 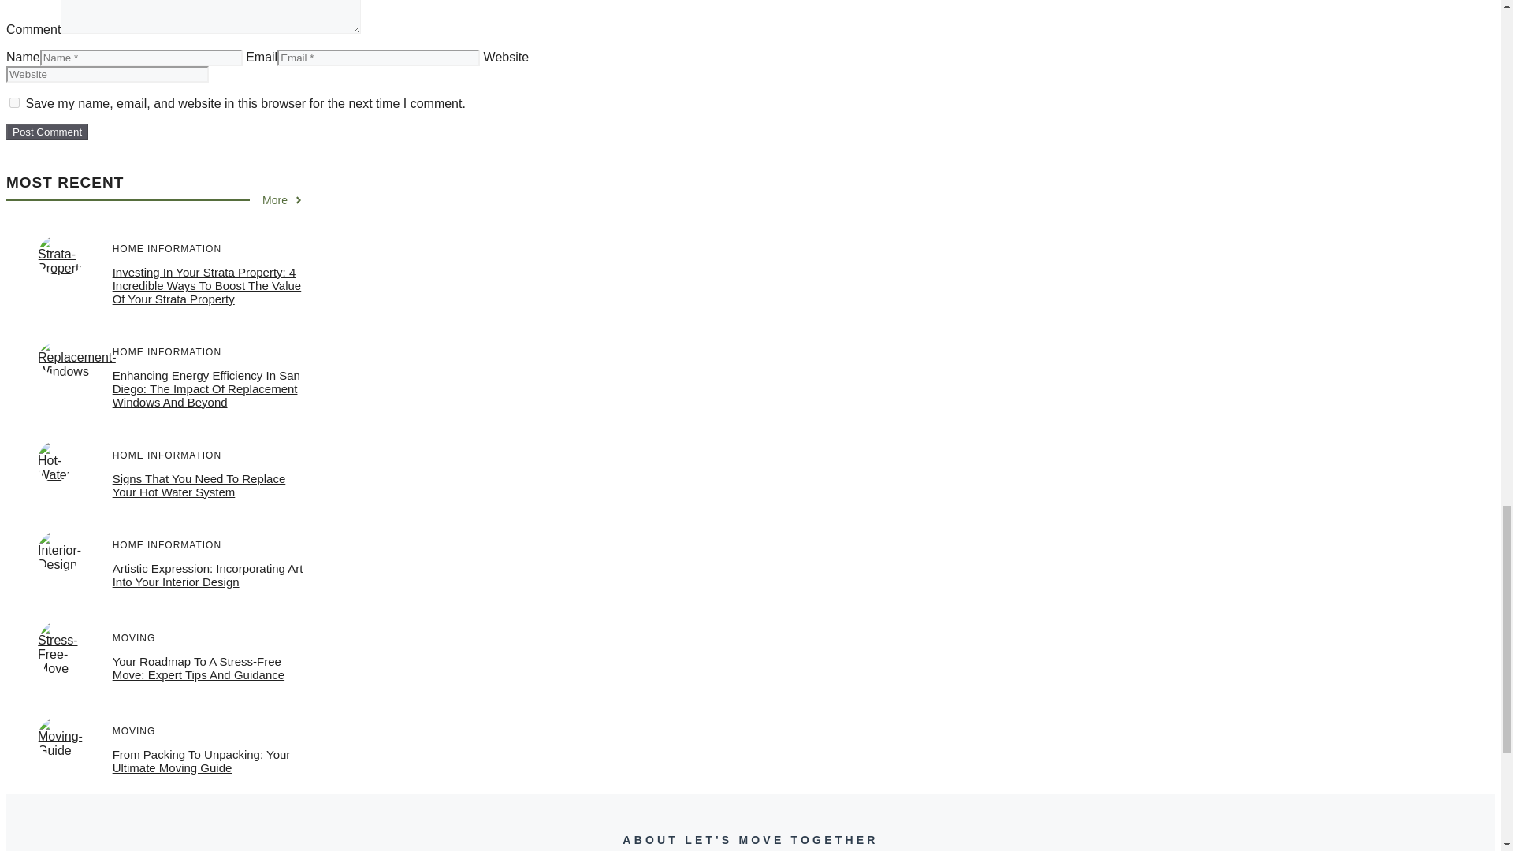 What do you see at coordinates (199, 485) in the screenshot?
I see `Signs That You Need To Replace Your Hot Water System` at bounding box center [199, 485].